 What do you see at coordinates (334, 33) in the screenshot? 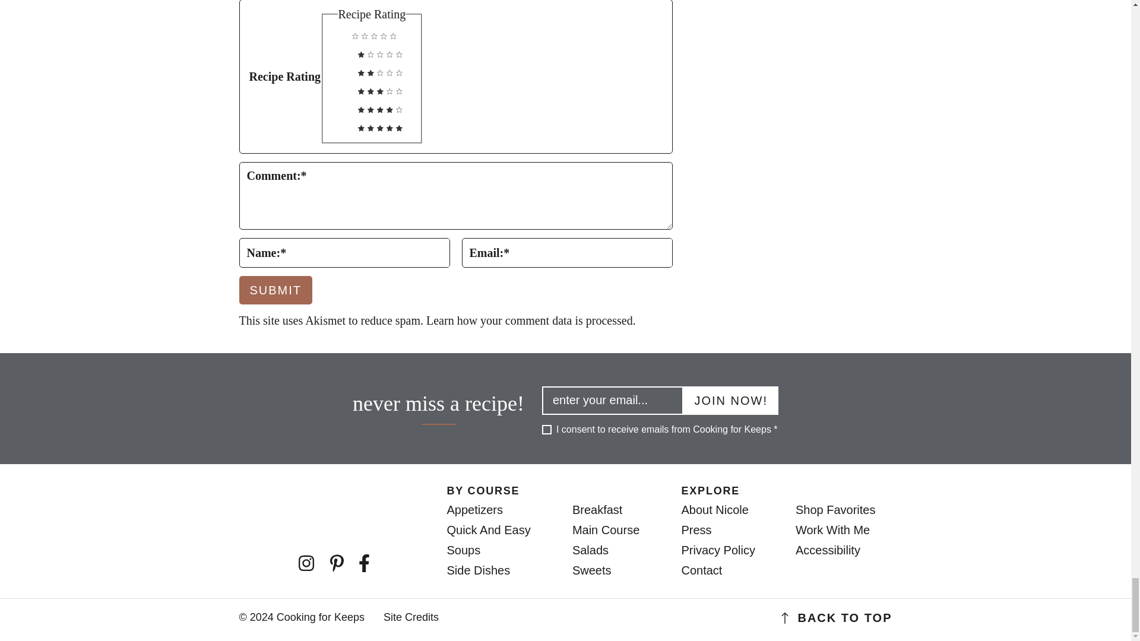
I see `0` at bounding box center [334, 33].